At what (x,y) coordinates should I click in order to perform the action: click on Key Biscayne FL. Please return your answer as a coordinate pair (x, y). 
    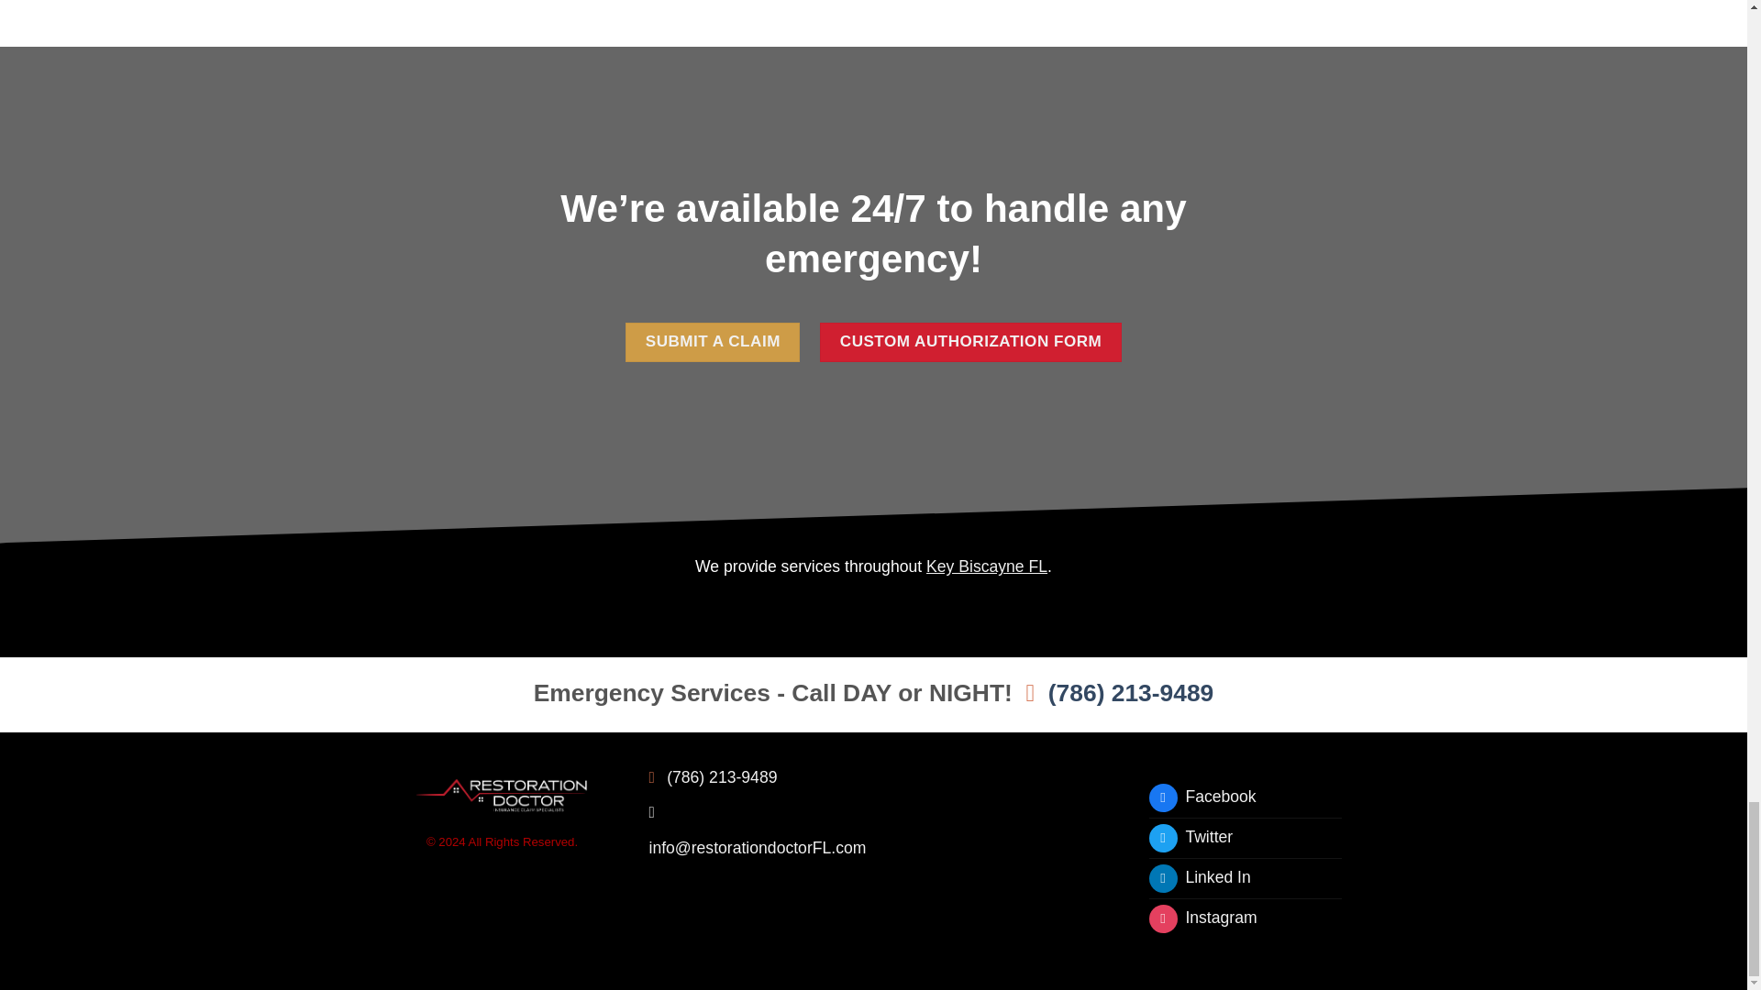
    Looking at the image, I should click on (987, 566).